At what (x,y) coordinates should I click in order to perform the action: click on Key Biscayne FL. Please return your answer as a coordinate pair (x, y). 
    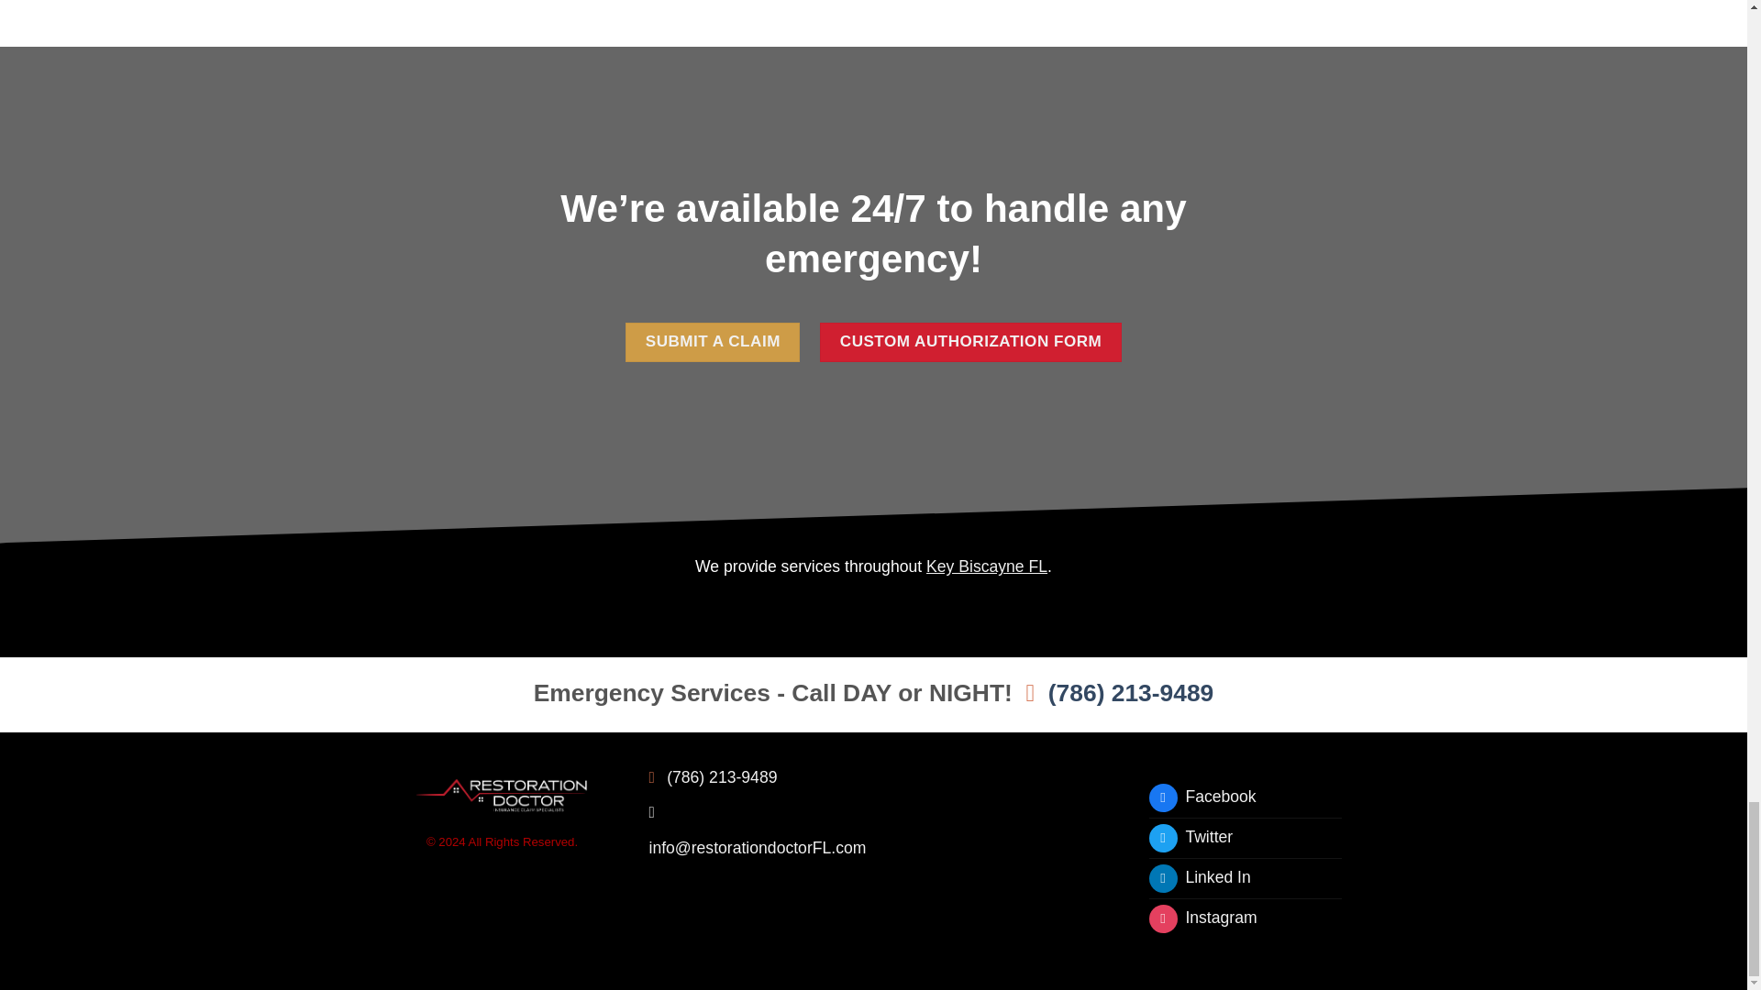
    Looking at the image, I should click on (987, 566).